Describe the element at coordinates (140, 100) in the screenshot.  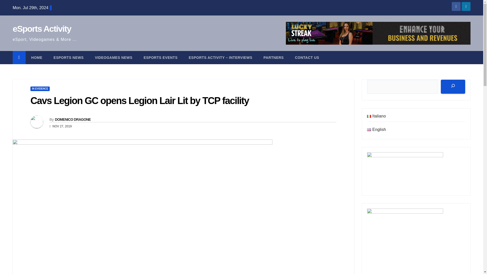
I see `Cavs Legion GC opens Legion Lair Lit by TCP facility` at that location.